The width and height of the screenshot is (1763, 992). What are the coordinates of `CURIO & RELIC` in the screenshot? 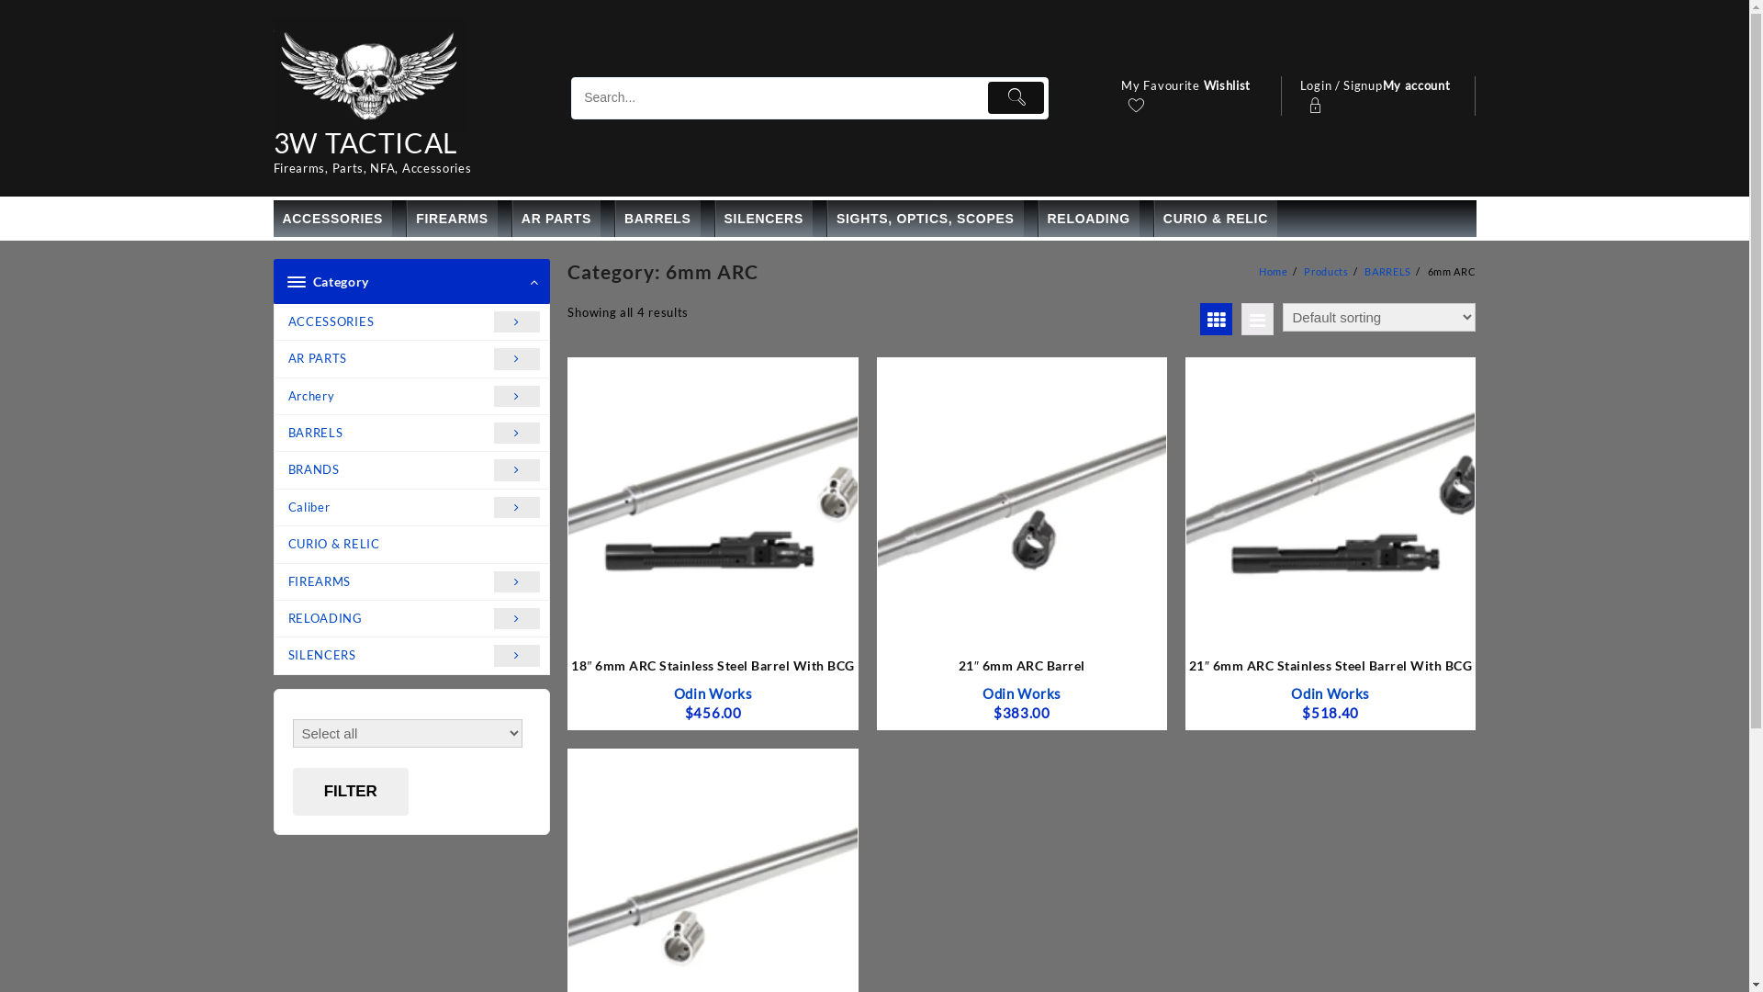 It's located at (1216, 219).